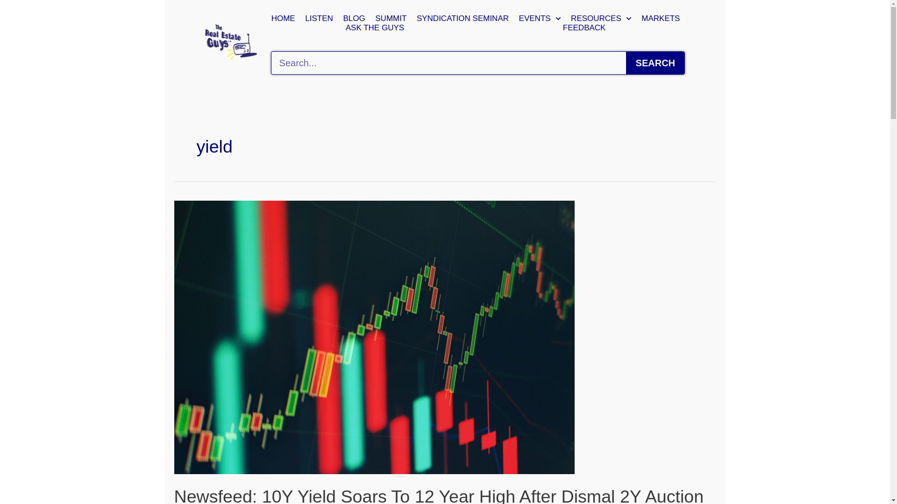 The width and height of the screenshot is (897, 504). What do you see at coordinates (391, 19) in the screenshot?
I see `SUMMIT` at bounding box center [391, 19].